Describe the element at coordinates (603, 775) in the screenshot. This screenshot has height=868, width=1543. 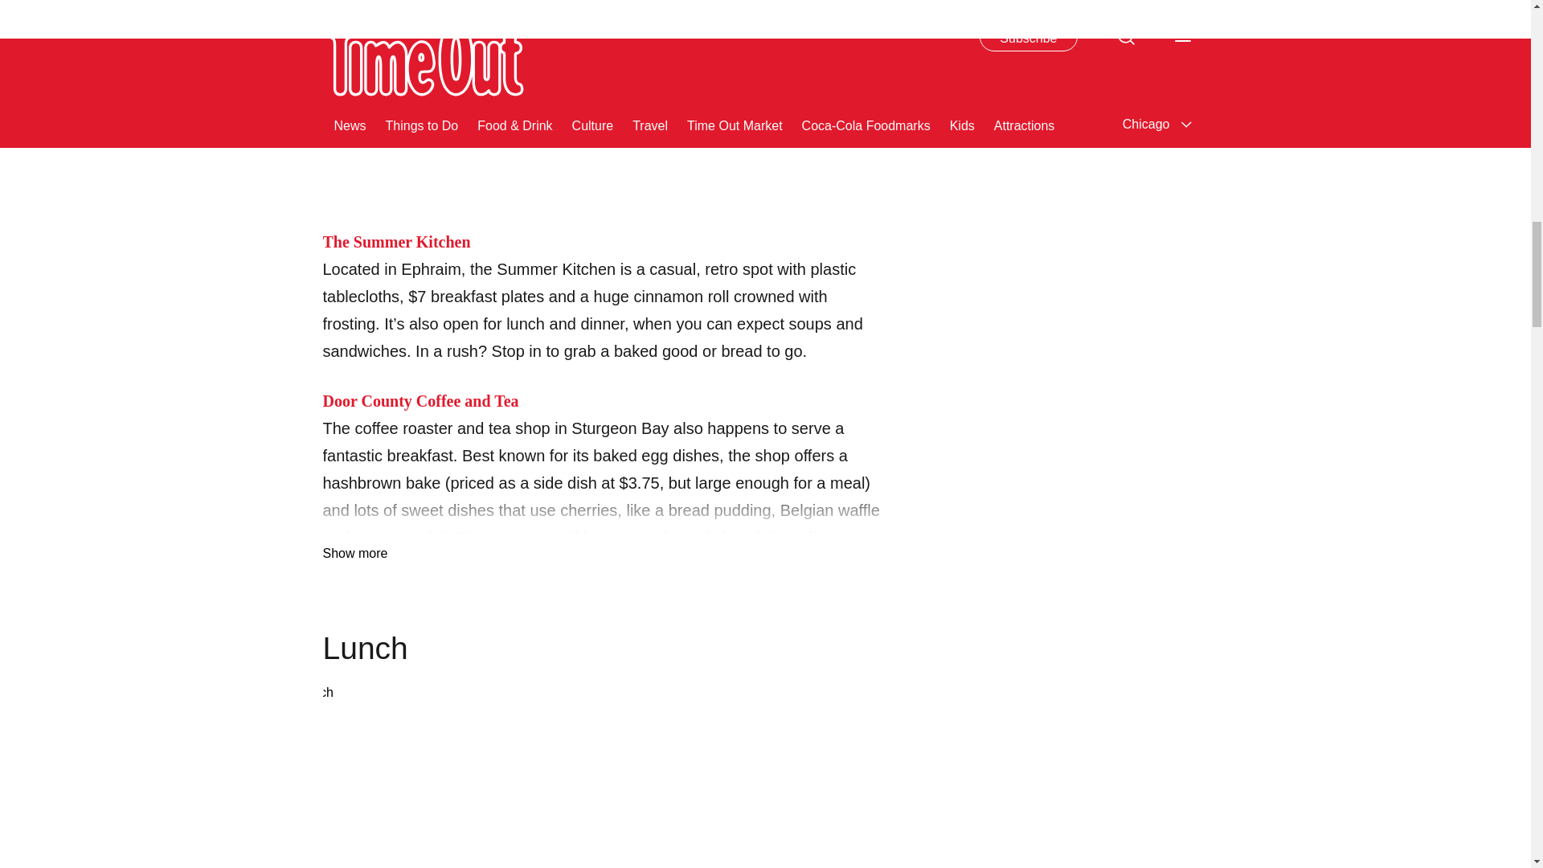
I see `Lunch` at that location.